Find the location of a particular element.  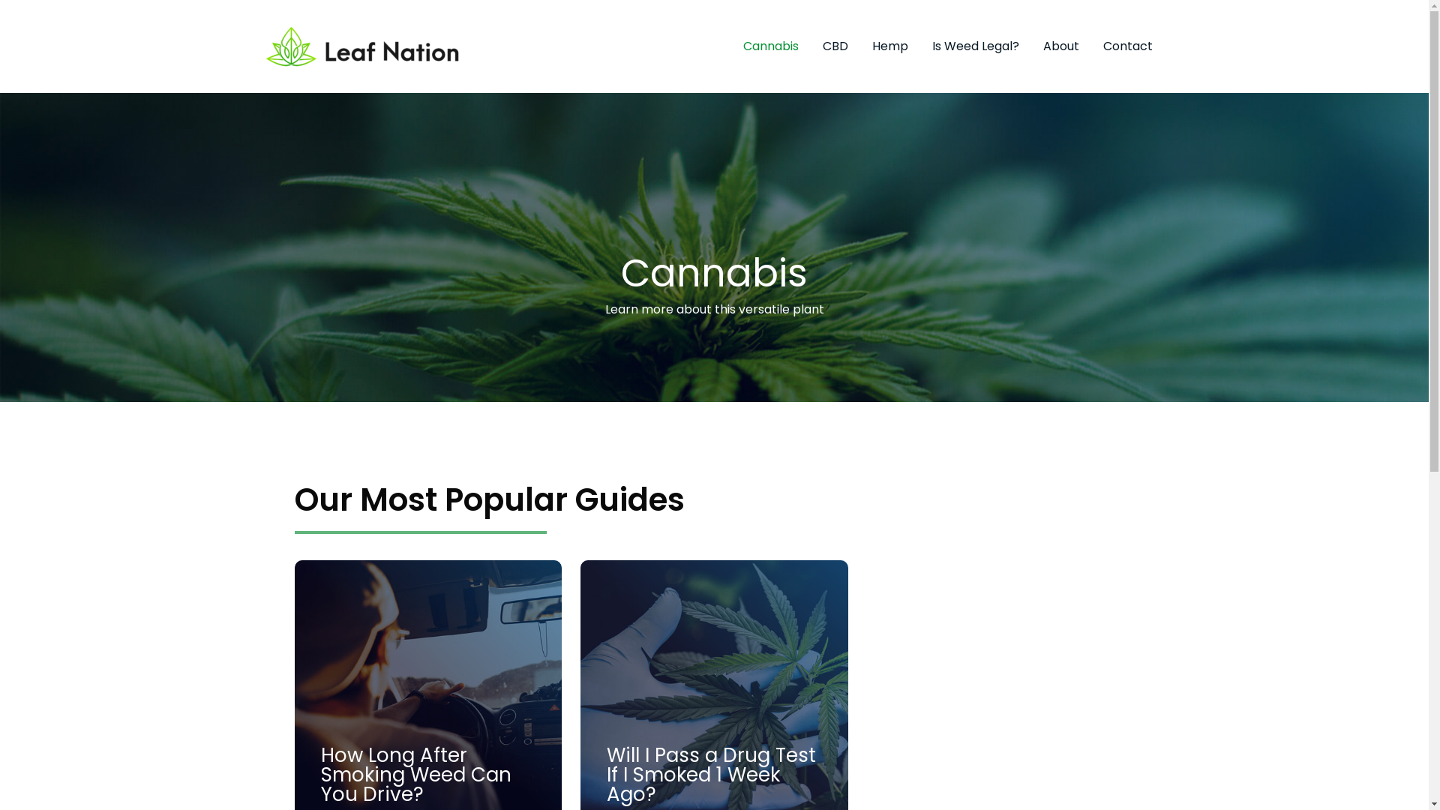

Will I Pass a Drug Test If I Smoked 1 Week Ago? is located at coordinates (711, 775).